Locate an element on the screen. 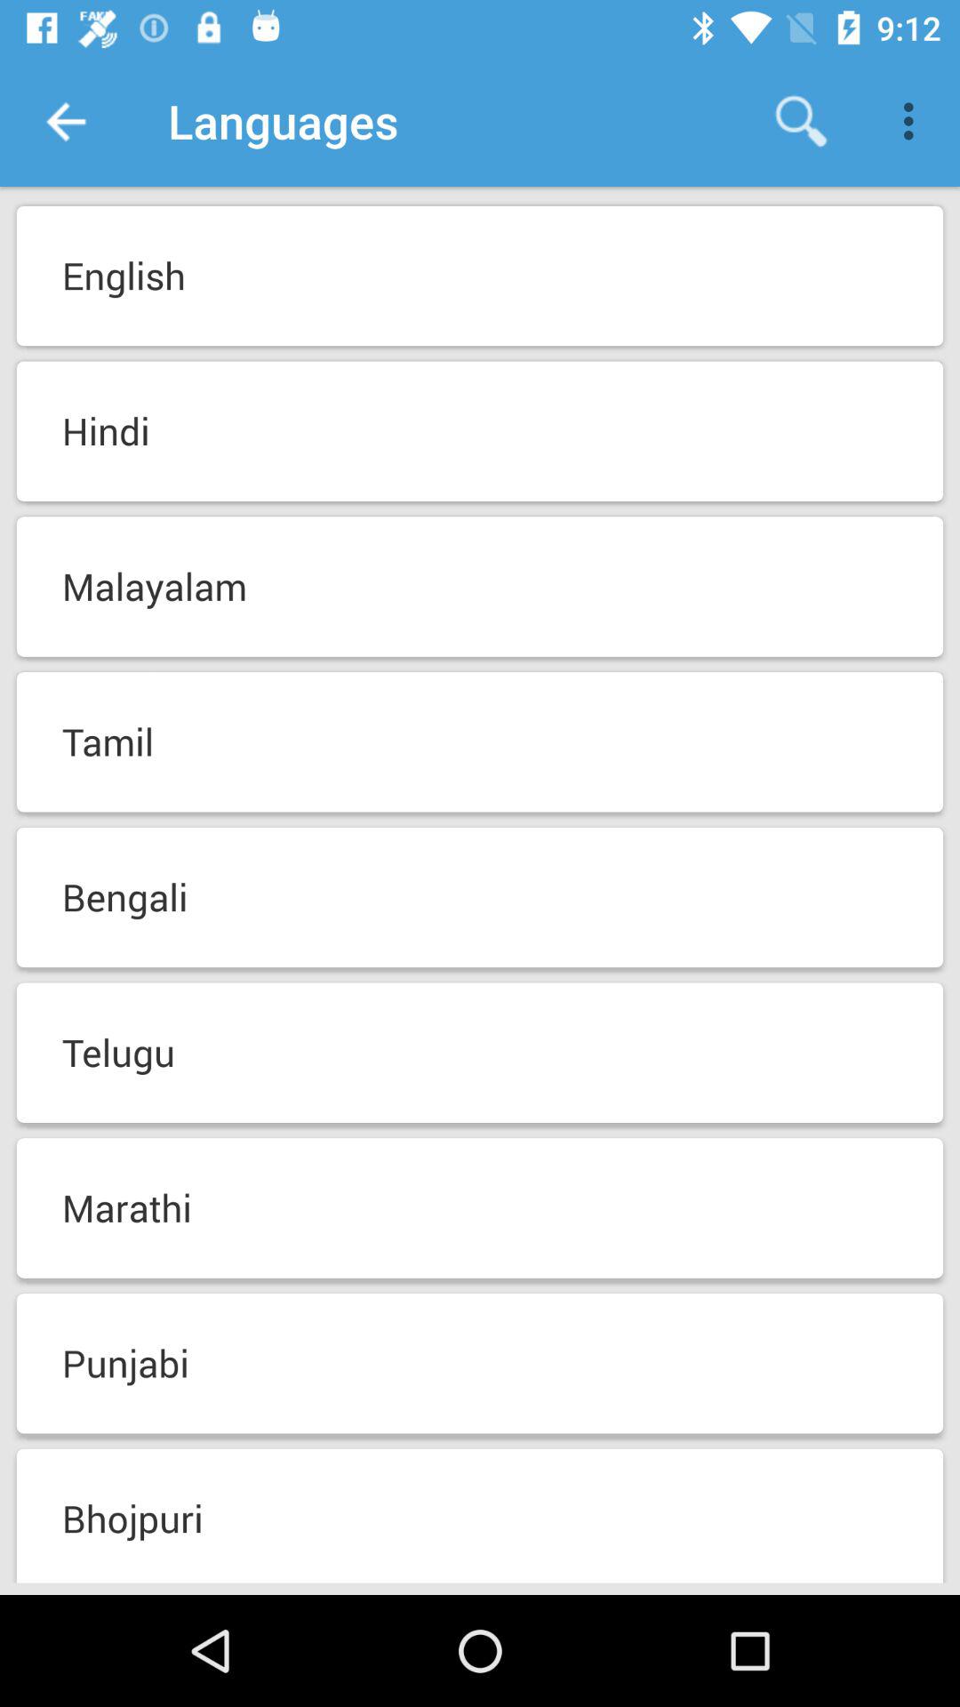  select item above the english item is located at coordinates (801, 121).